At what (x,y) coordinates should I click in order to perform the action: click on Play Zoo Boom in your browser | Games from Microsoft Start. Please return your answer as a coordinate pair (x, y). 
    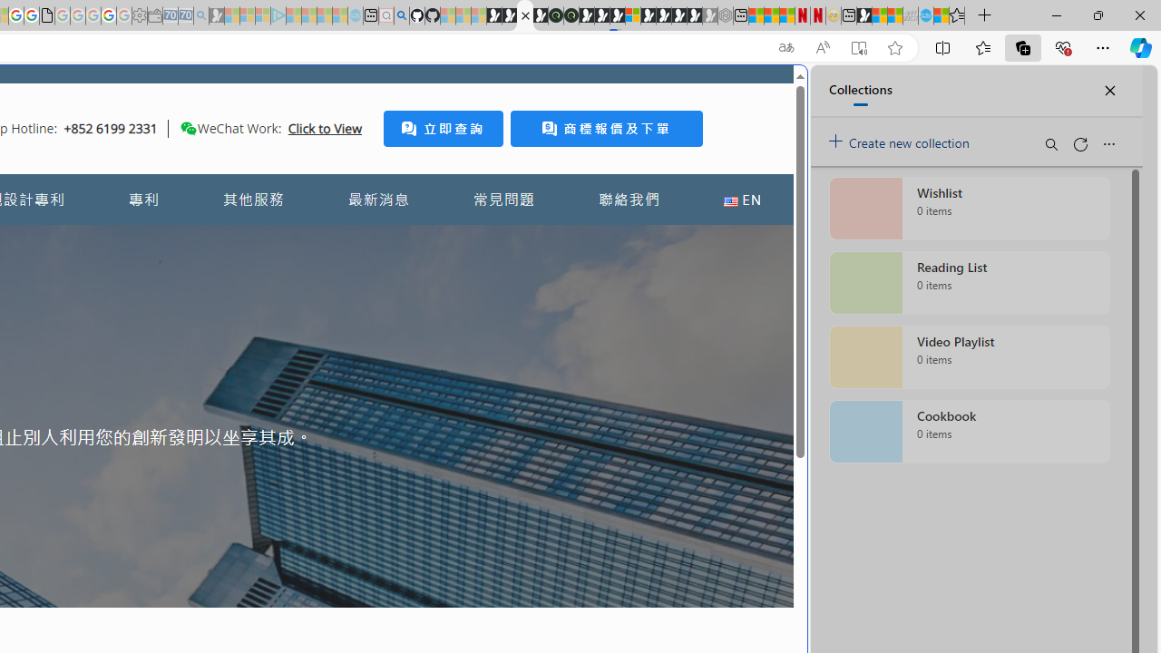
    Looking at the image, I should click on (510, 16).